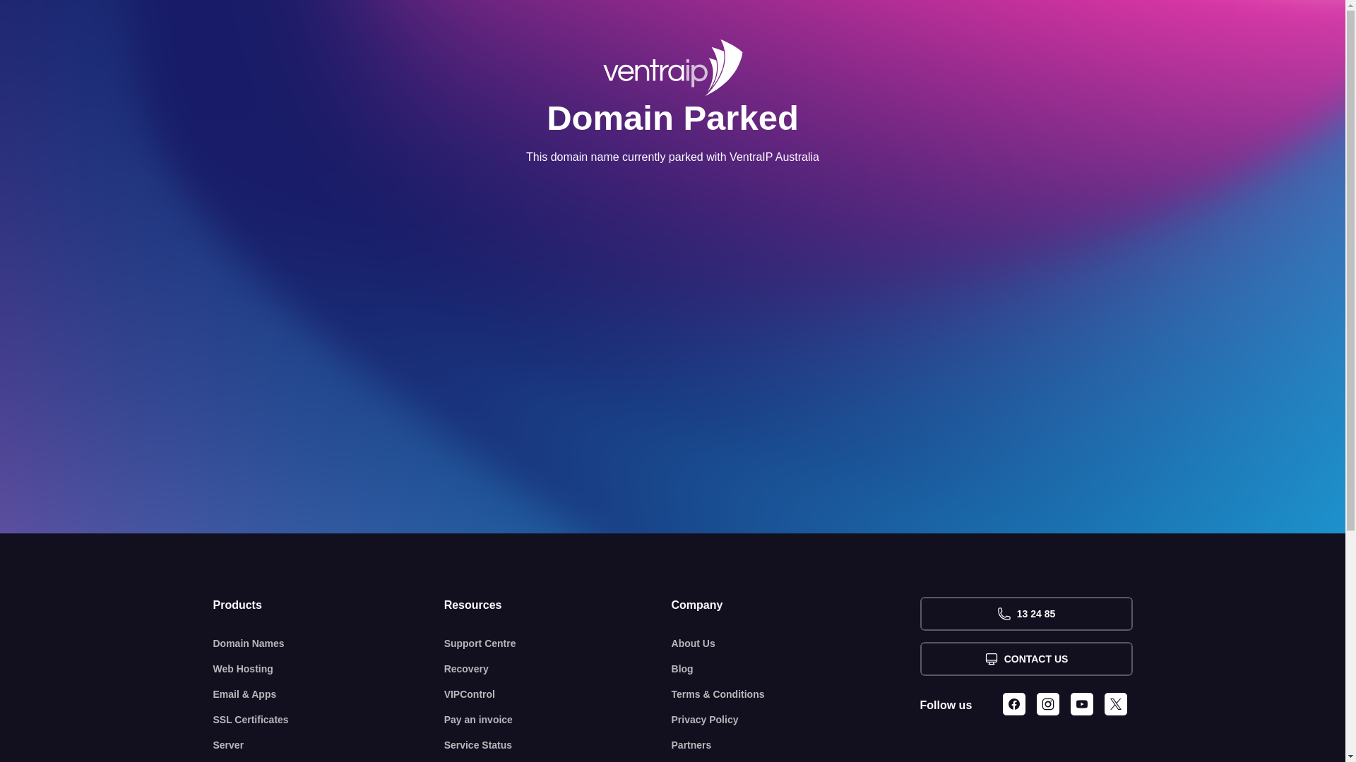  I want to click on VIPControl, so click(558, 694).